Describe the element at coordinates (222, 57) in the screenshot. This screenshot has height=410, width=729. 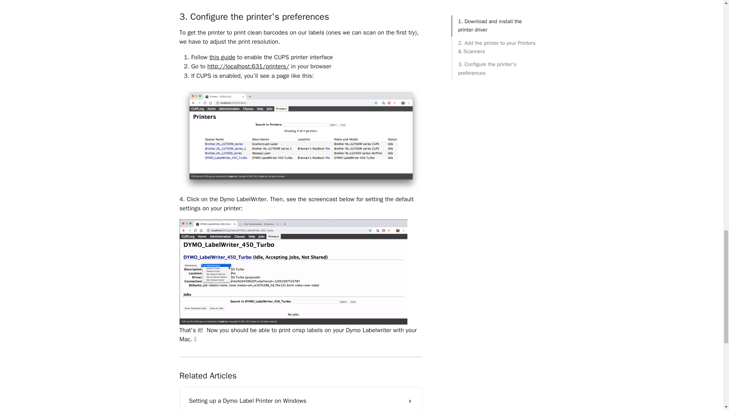
I see `this guide` at that location.